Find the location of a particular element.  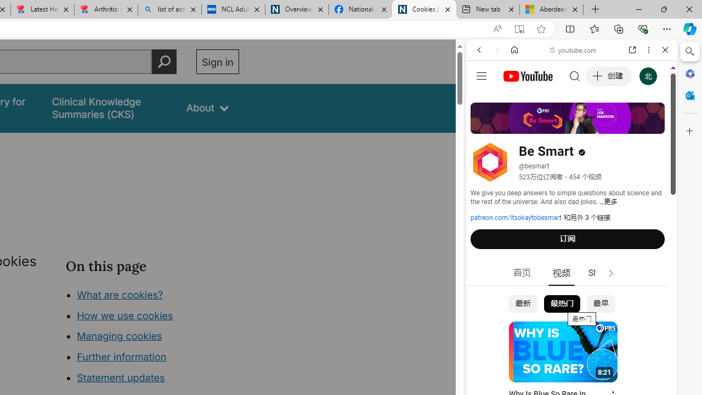

Statement updates is located at coordinates (121, 377).